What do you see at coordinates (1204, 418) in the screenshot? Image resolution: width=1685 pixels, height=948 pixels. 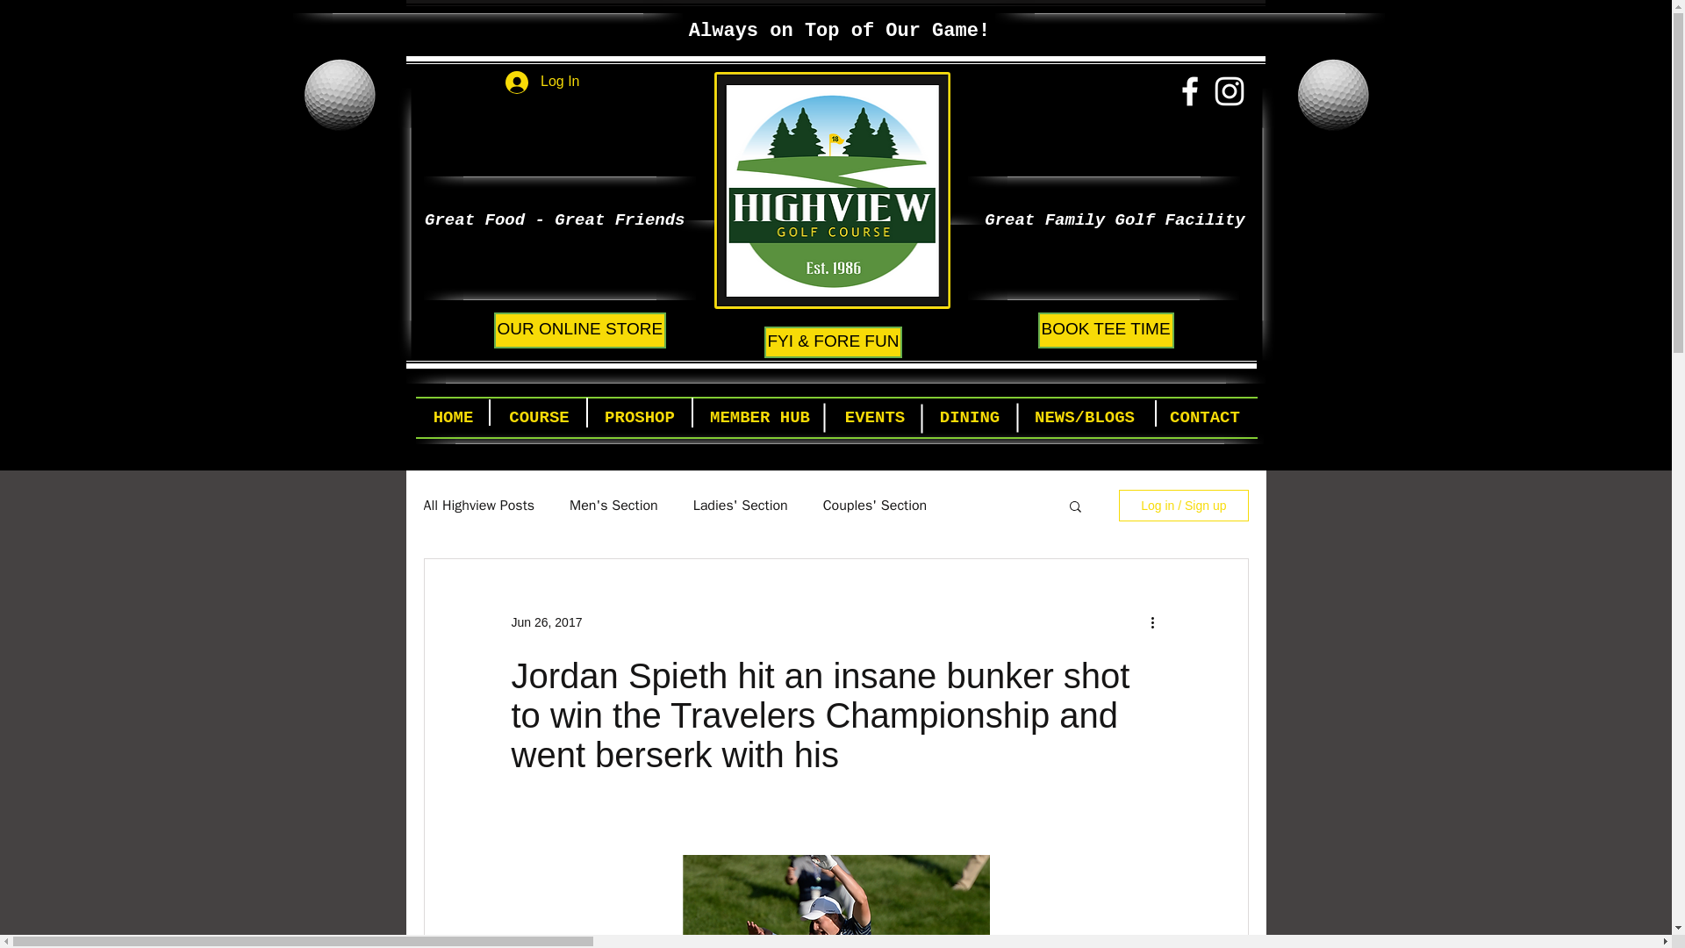 I see `CONTACT` at bounding box center [1204, 418].